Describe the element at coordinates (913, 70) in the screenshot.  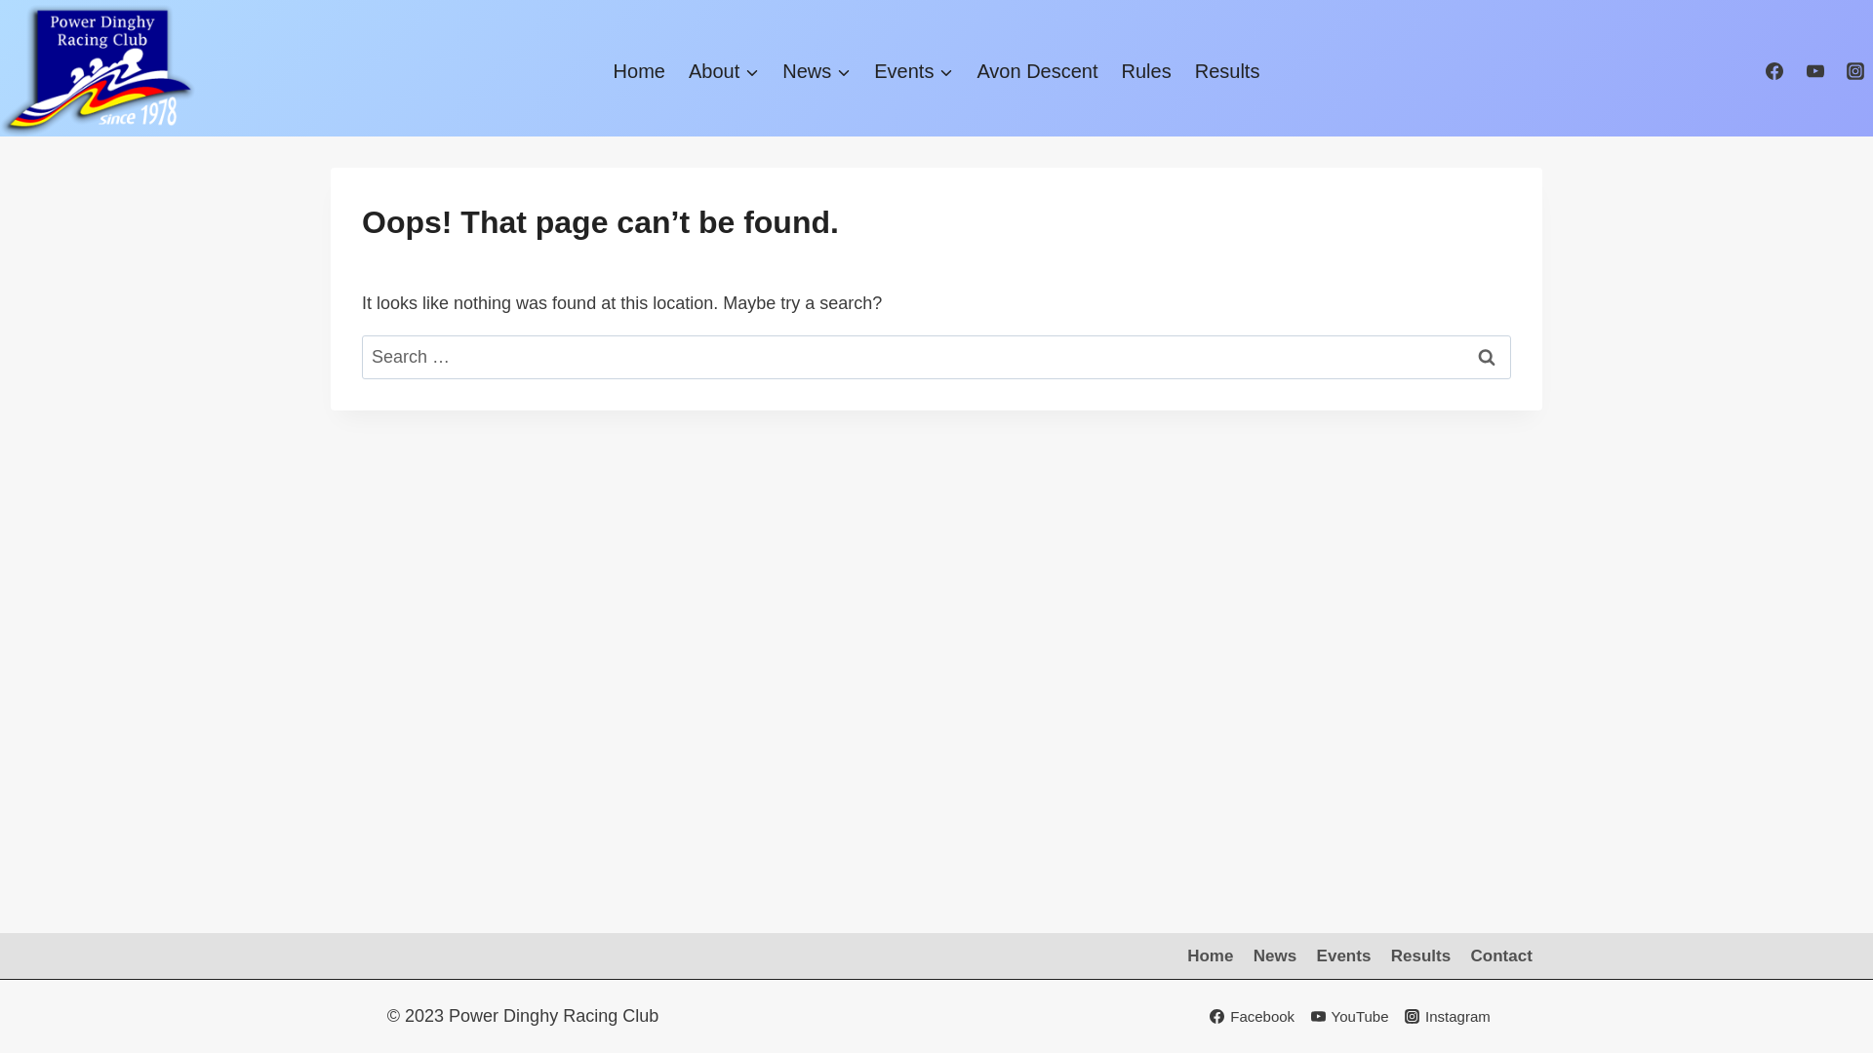
I see `Events` at that location.